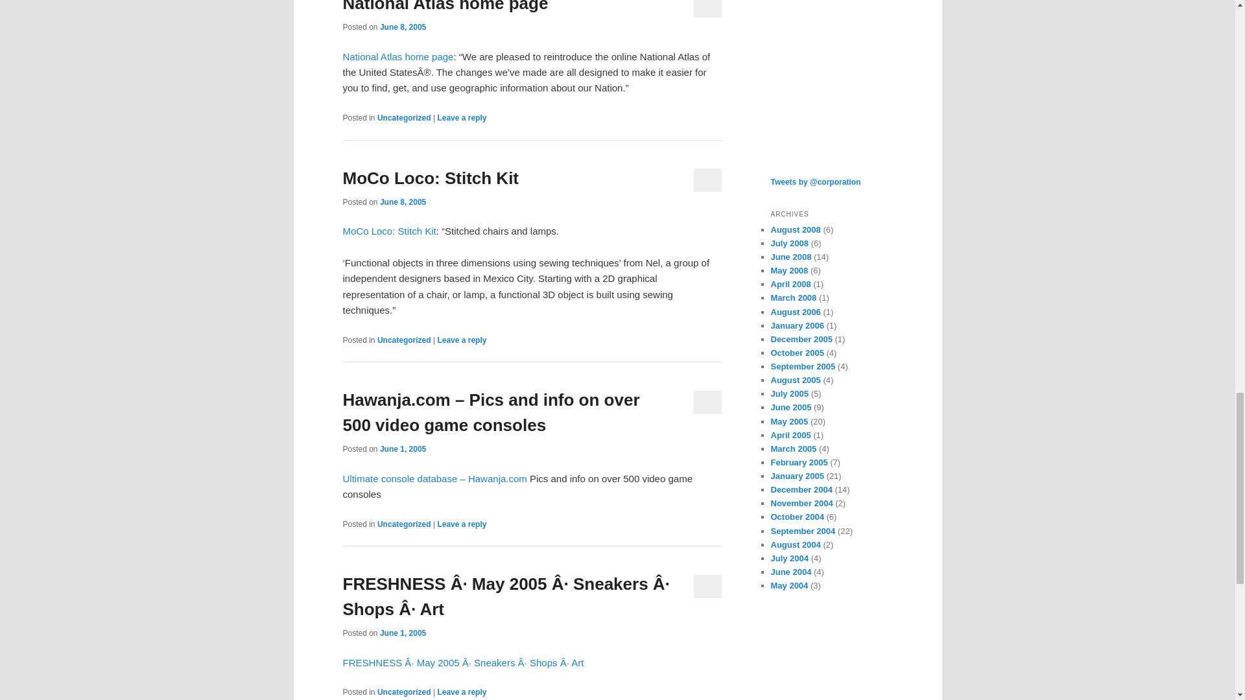 The image size is (1245, 700). Describe the element at coordinates (402, 202) in the screenshot. I see `June 8, 2005` at that location.